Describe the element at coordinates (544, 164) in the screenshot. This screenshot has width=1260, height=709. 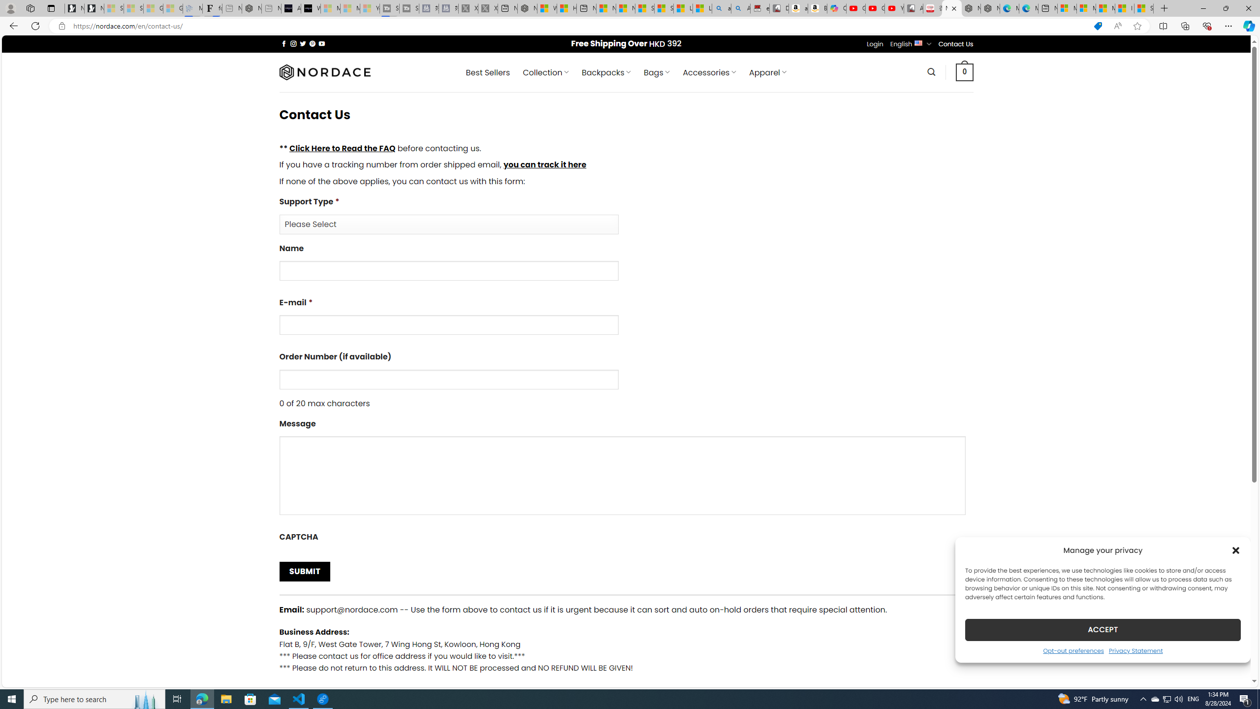
I see `you can track it here` at that location.